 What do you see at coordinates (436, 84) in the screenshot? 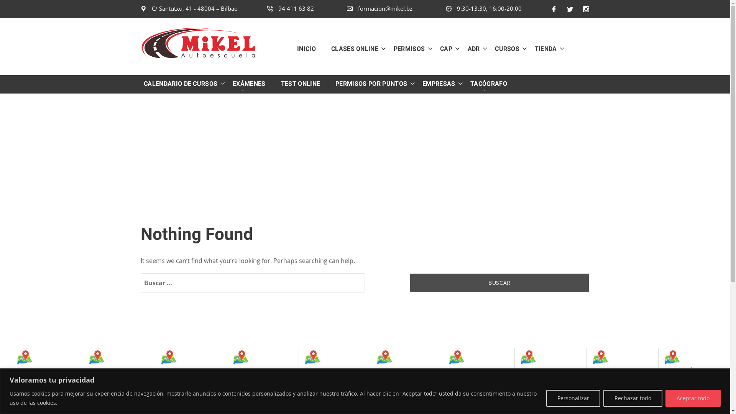
I see `EMPRESAS` at bounding box center [436, 84].